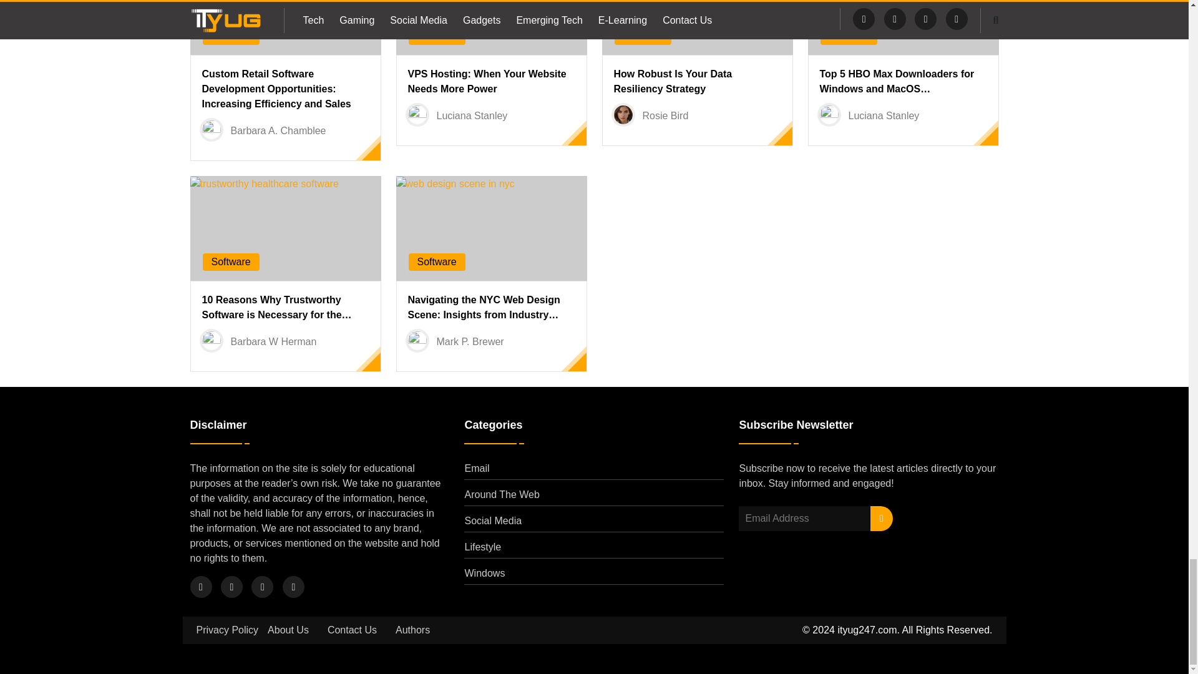  I want to click on Software, so click(437, 35).